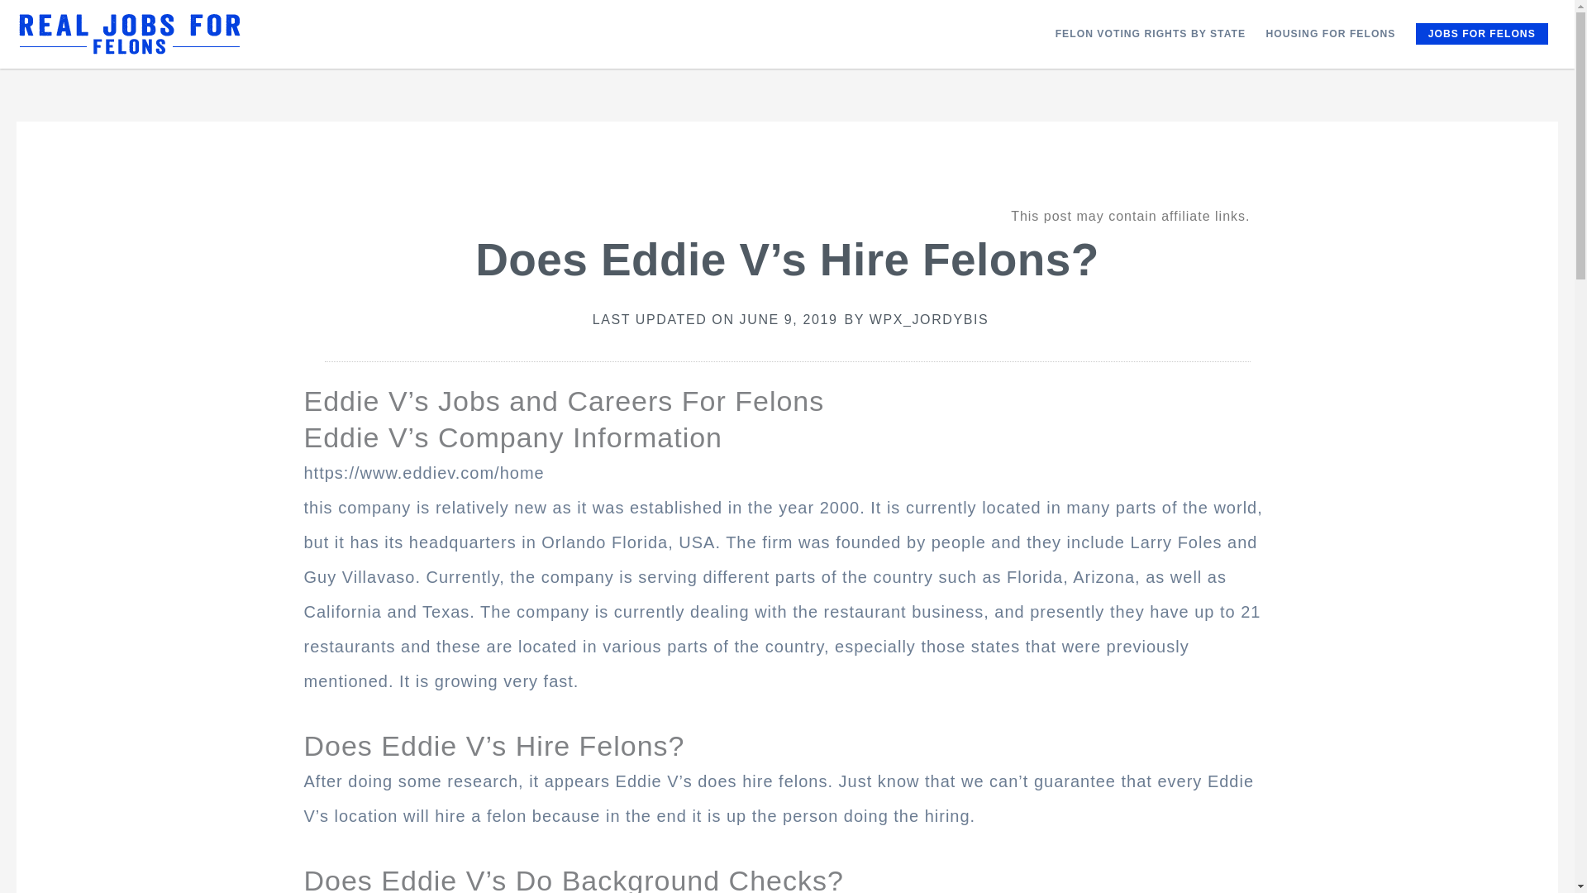 The height and width of the screenshot is (893, 1587). What do you see at coordinates (1149, 33) in the screenshot?
I see `FELON VOTING RIGHTS BY STATE` at bounding box center [1149, 33].